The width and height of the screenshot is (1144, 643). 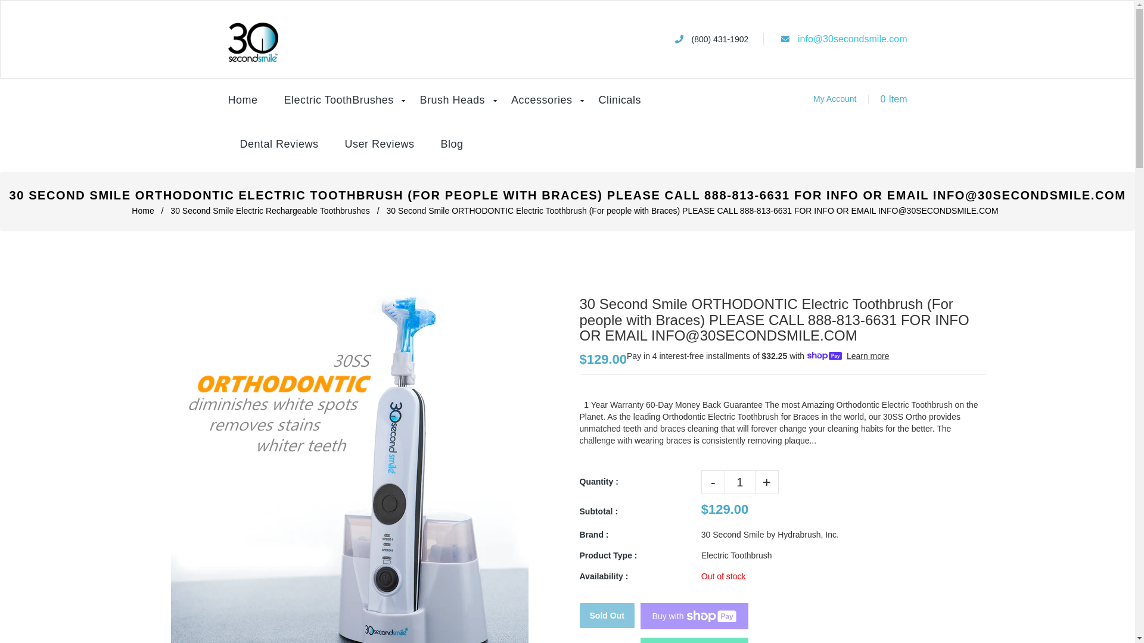 I want to click on 0
Item, so click(x=884, y=100).